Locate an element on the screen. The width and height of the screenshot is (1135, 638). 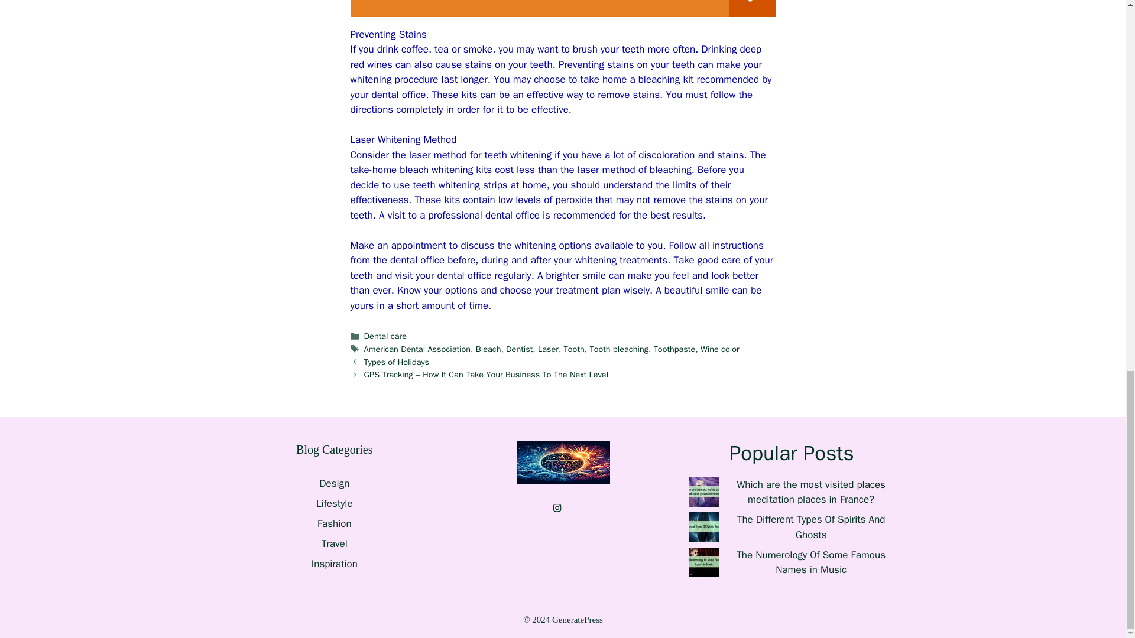
Fashion is located at coordinates (335, 523).